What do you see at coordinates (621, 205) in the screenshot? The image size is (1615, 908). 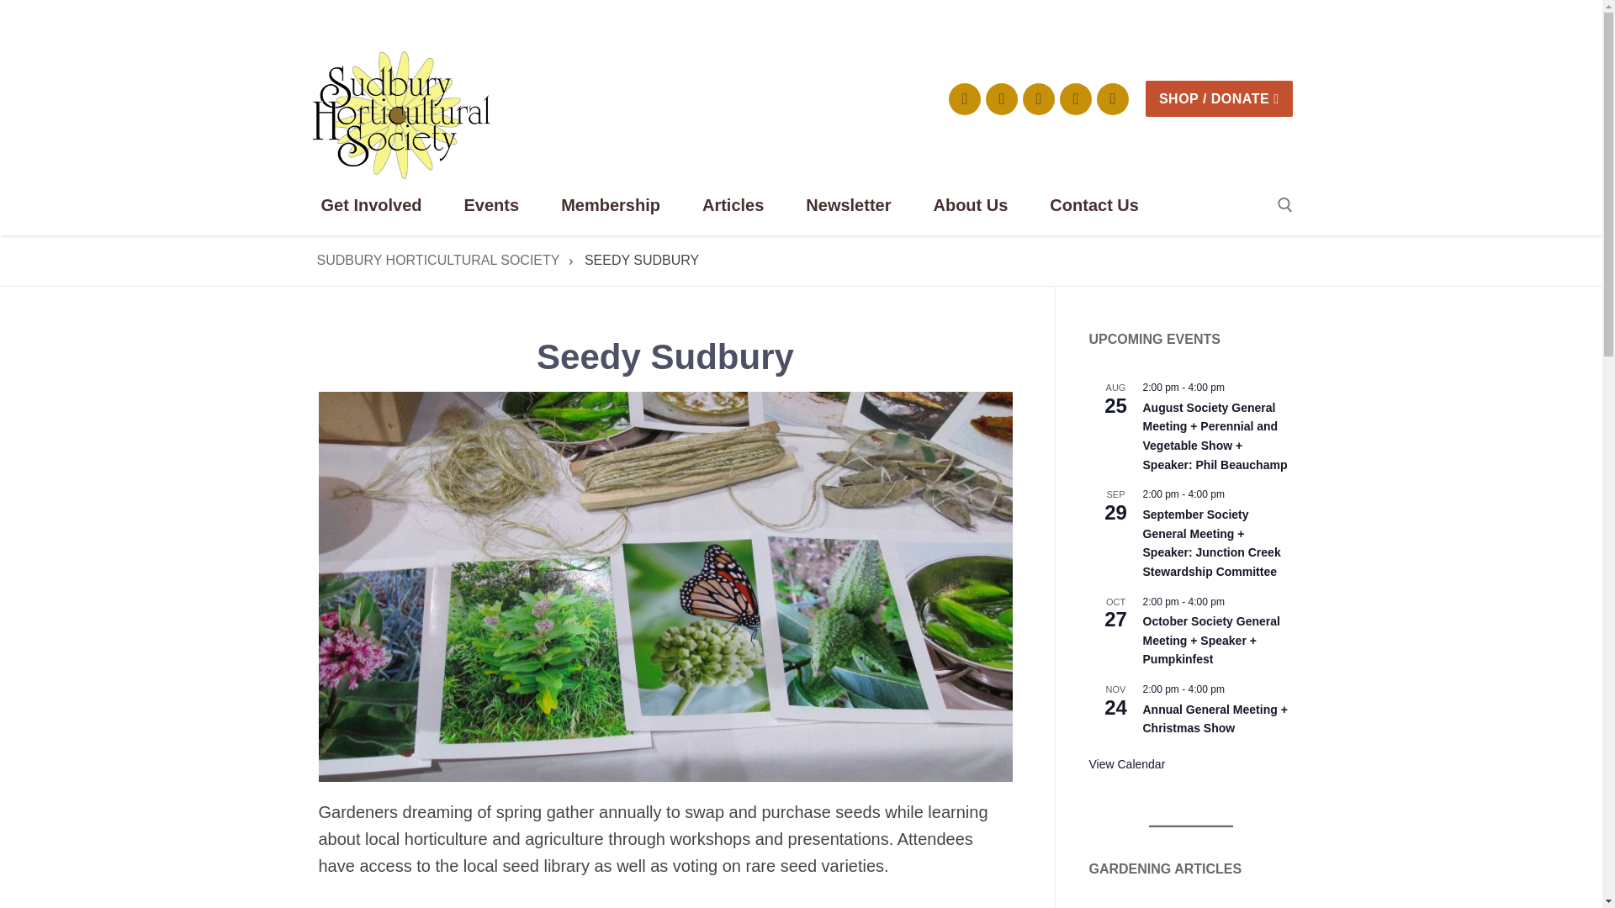 I see `Membership` at bounding box center [621, 205].